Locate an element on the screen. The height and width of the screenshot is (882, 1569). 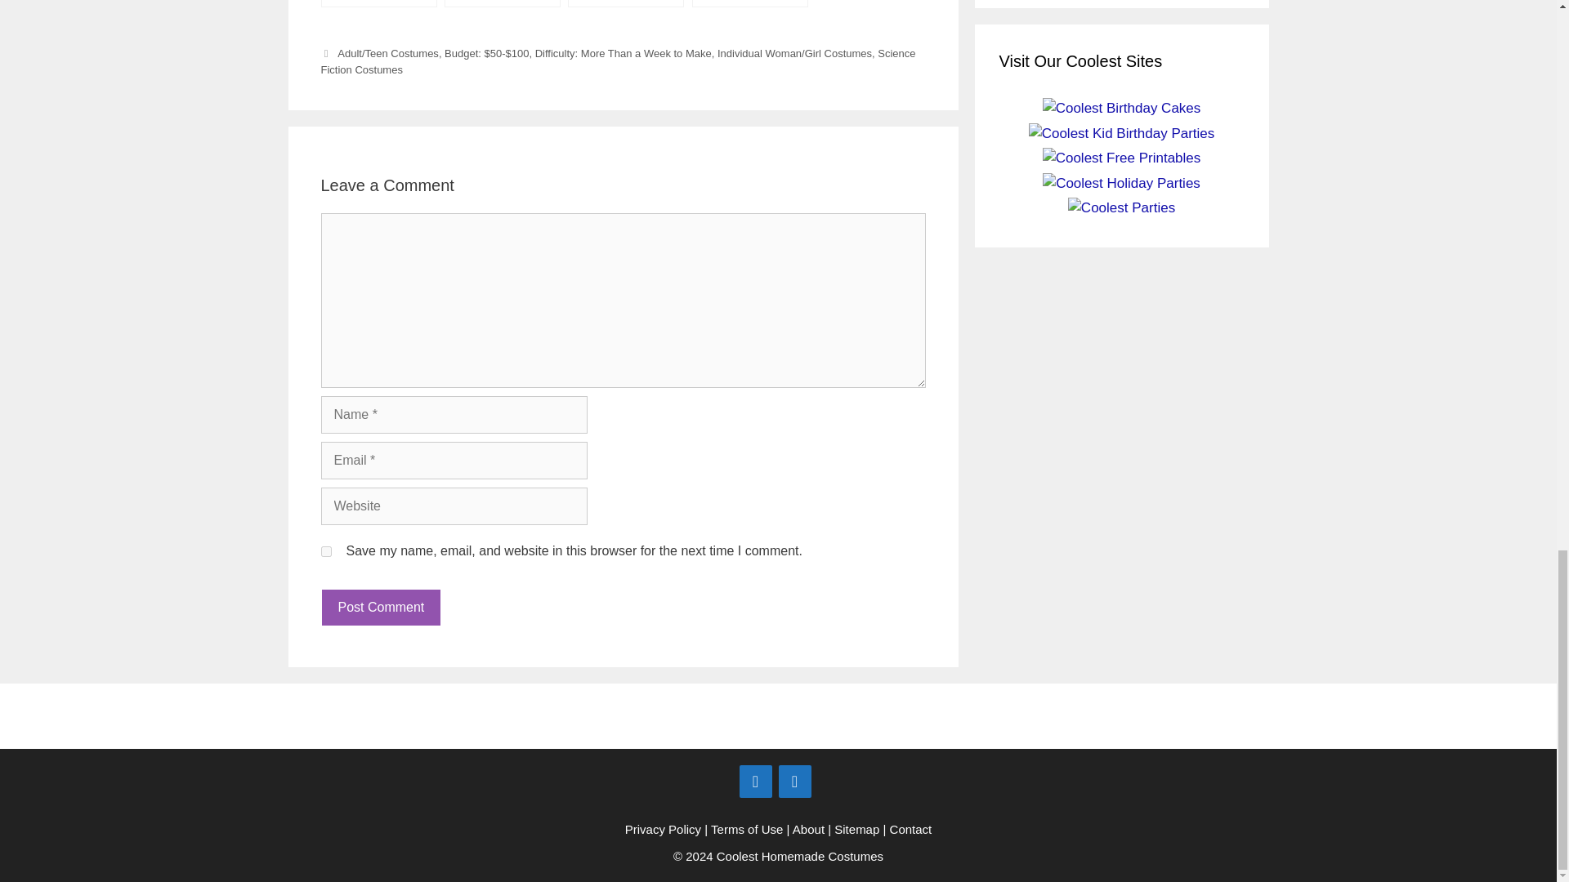
Awesome DIY Steampunk Ursula Costume is Making Waves is located at coordinates (749, 3).